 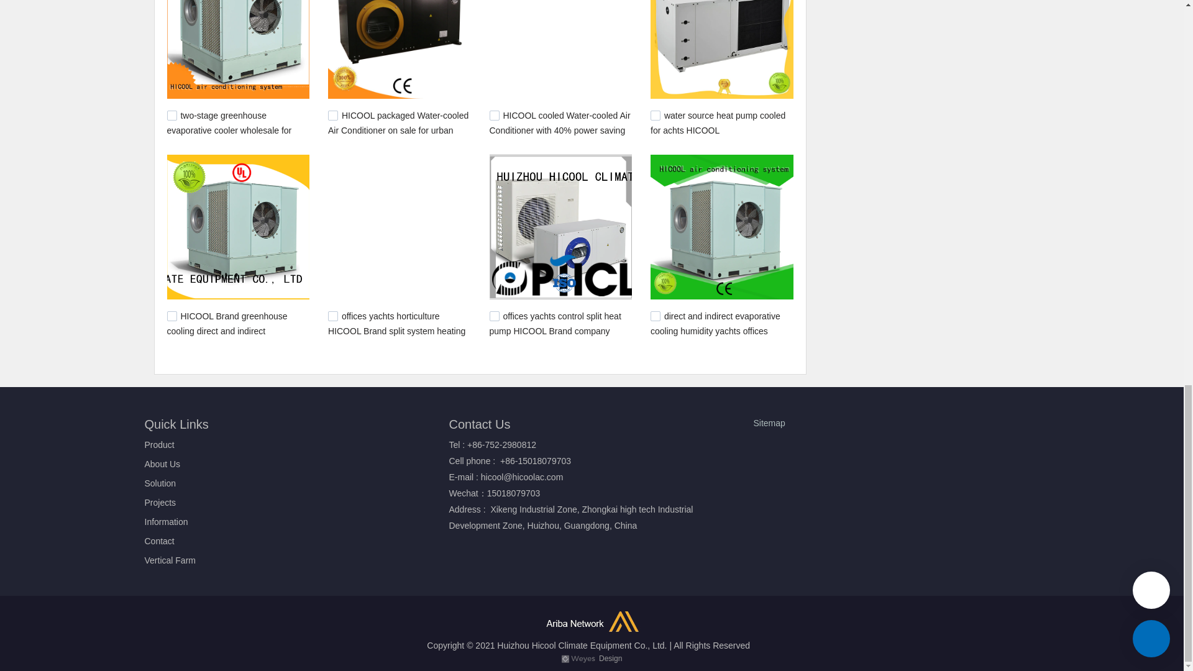 What do you see at coordinates (717, 123) in the screenshot?
I see `water source heat pump cooled for achts HICOOL` at bounding box center [717, 123].